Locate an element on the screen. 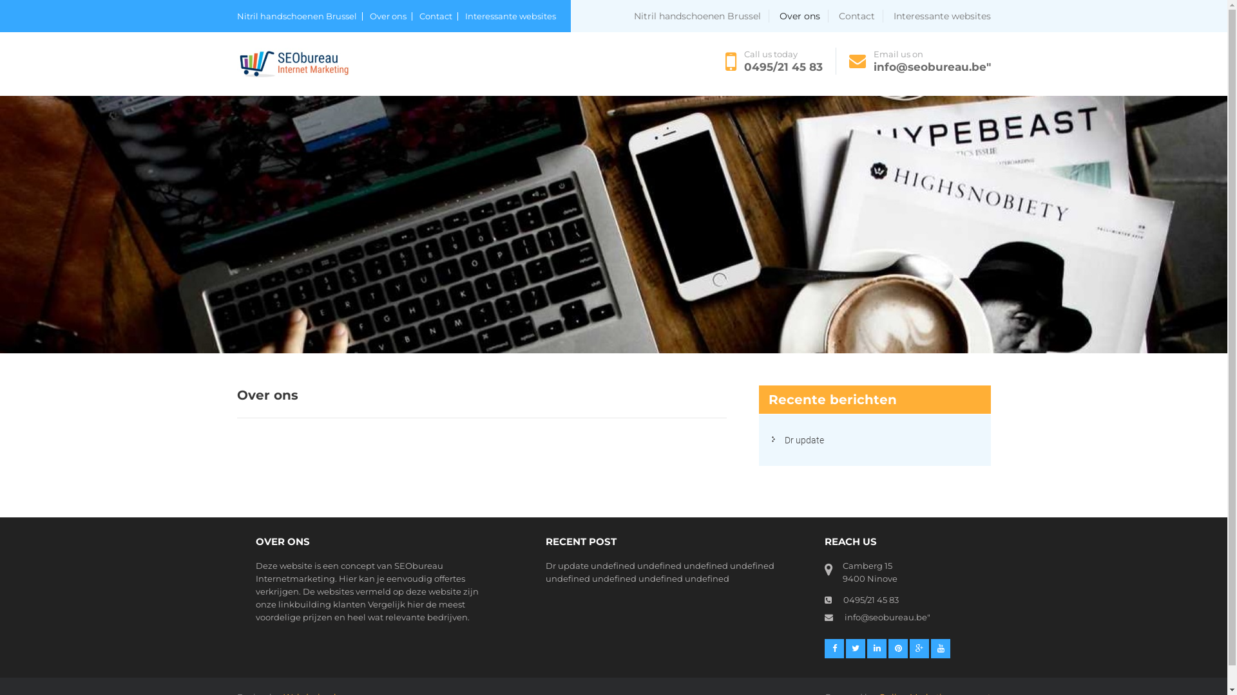  Over ons is located at coordinates (804, 16).